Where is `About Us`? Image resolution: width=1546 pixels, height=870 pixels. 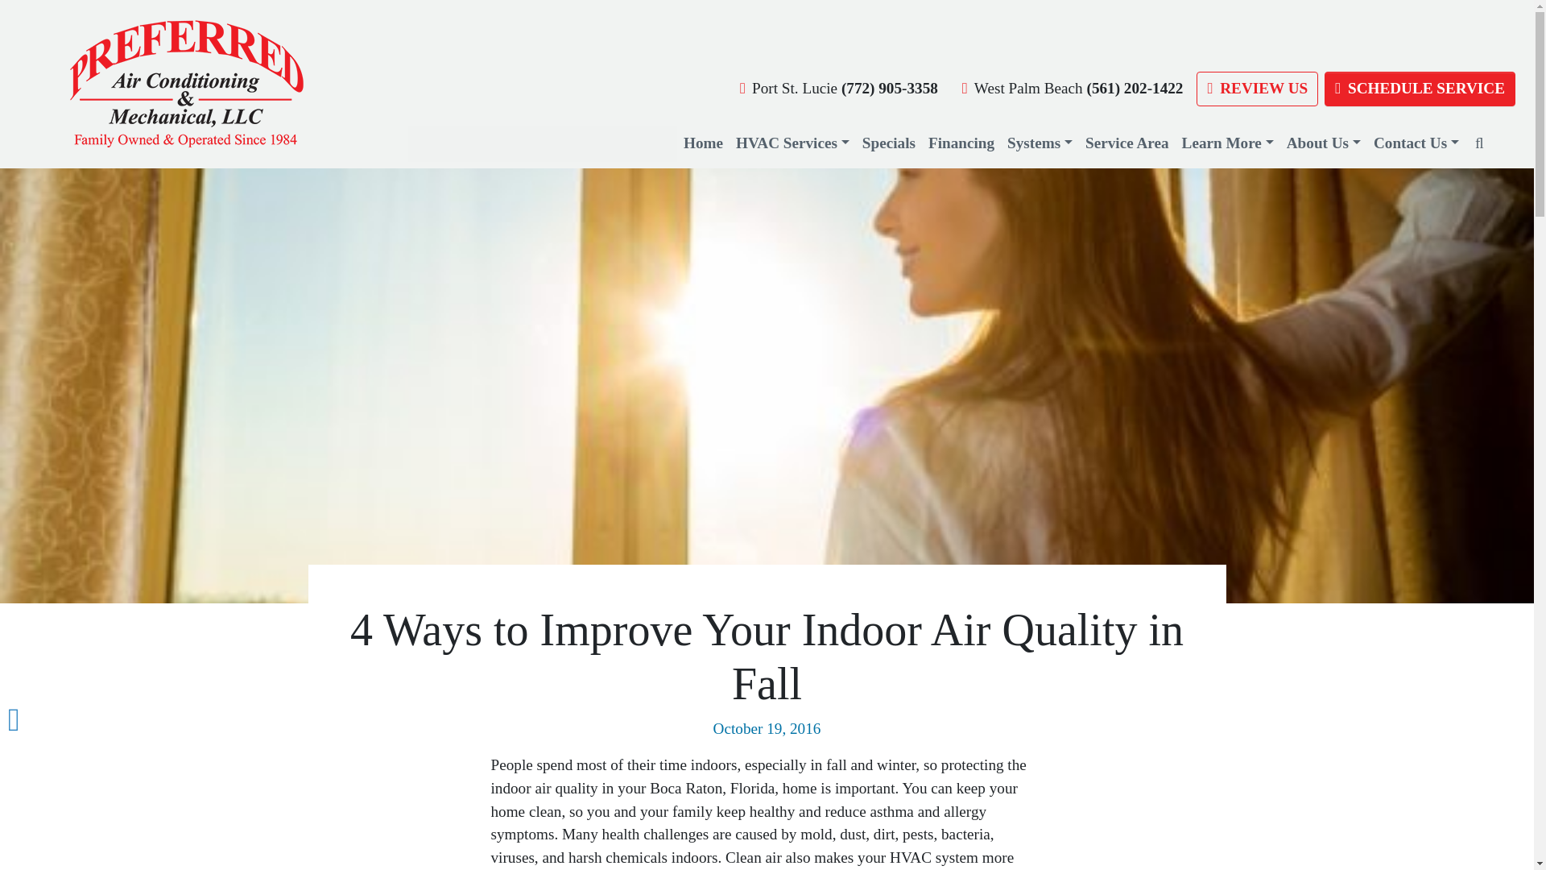
About Us is located at coordinates (1323, 143).